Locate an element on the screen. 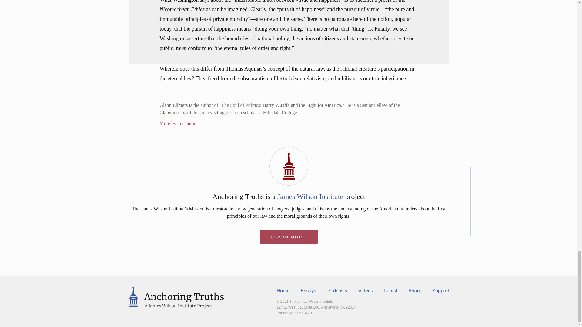 The image size is (582, 327). More by this author is located at coordinates (179, 123).